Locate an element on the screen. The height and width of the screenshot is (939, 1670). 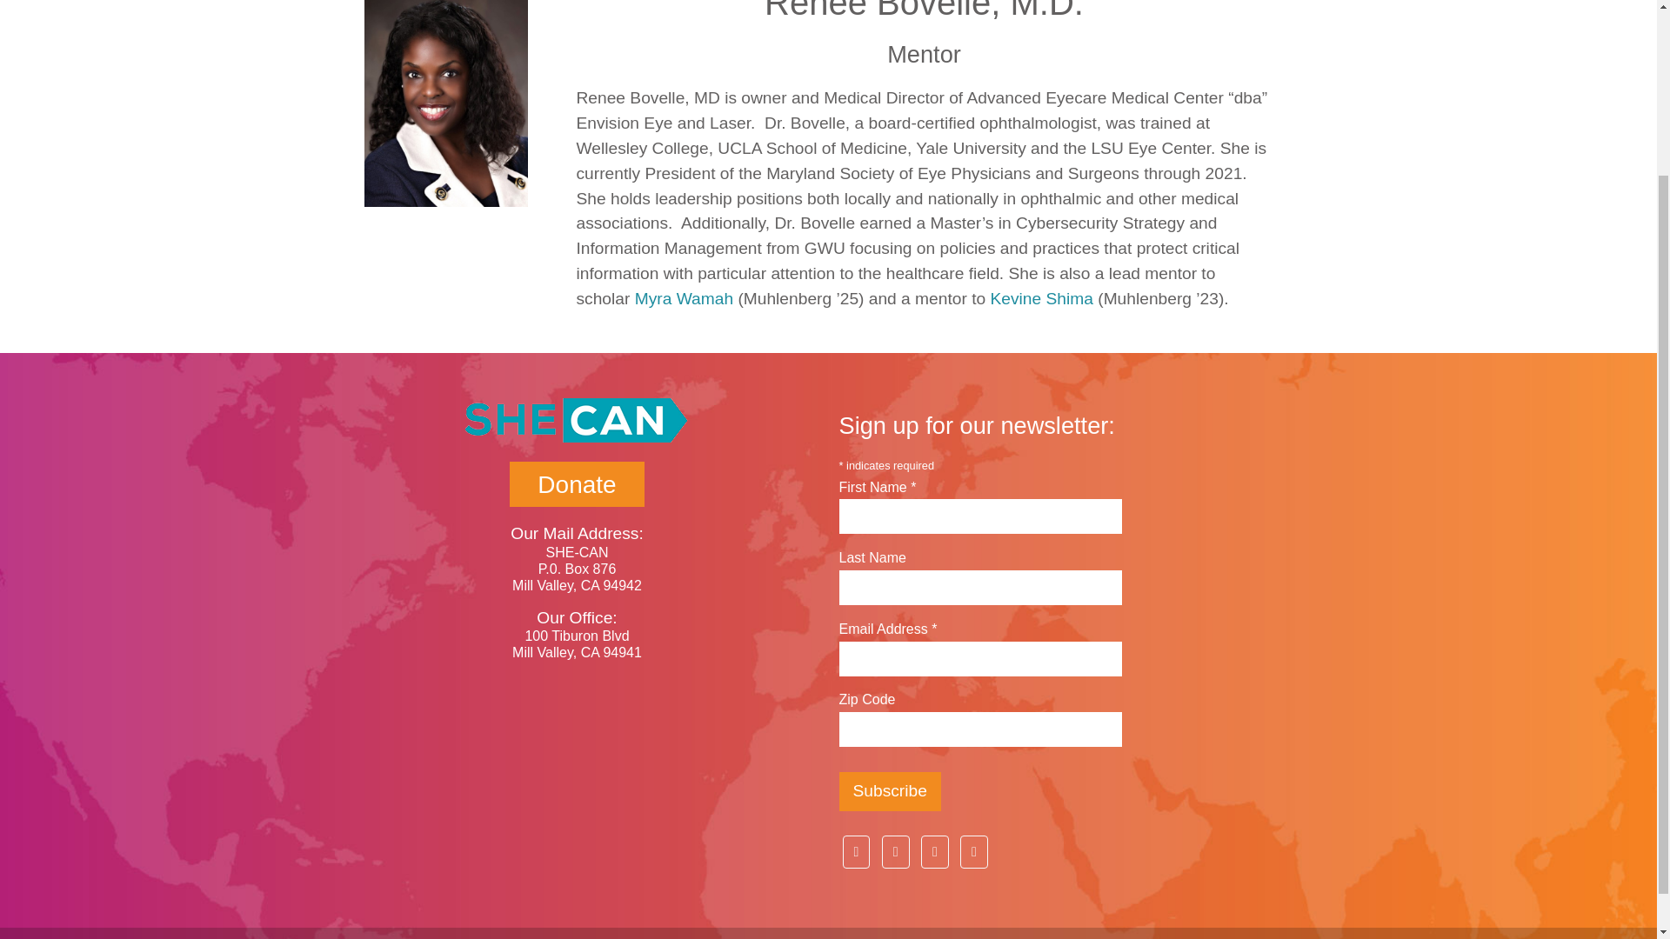
Myra Wamah is located at coordinates (684, 298).